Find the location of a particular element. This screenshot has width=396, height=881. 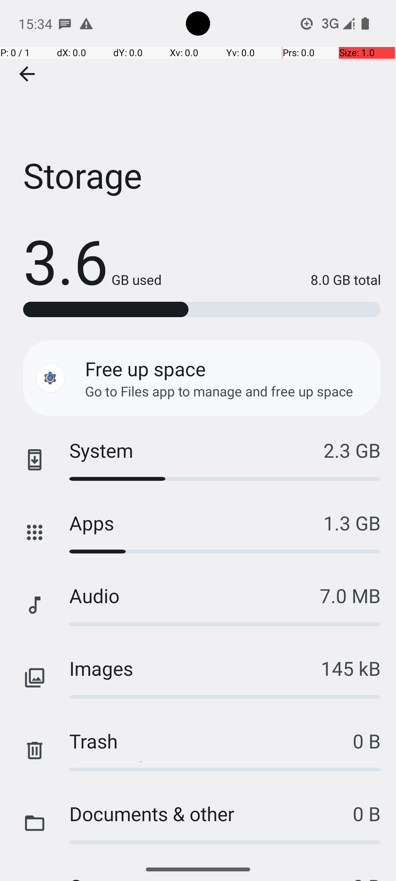

7.0 MB is located at coordinates (350, 595).